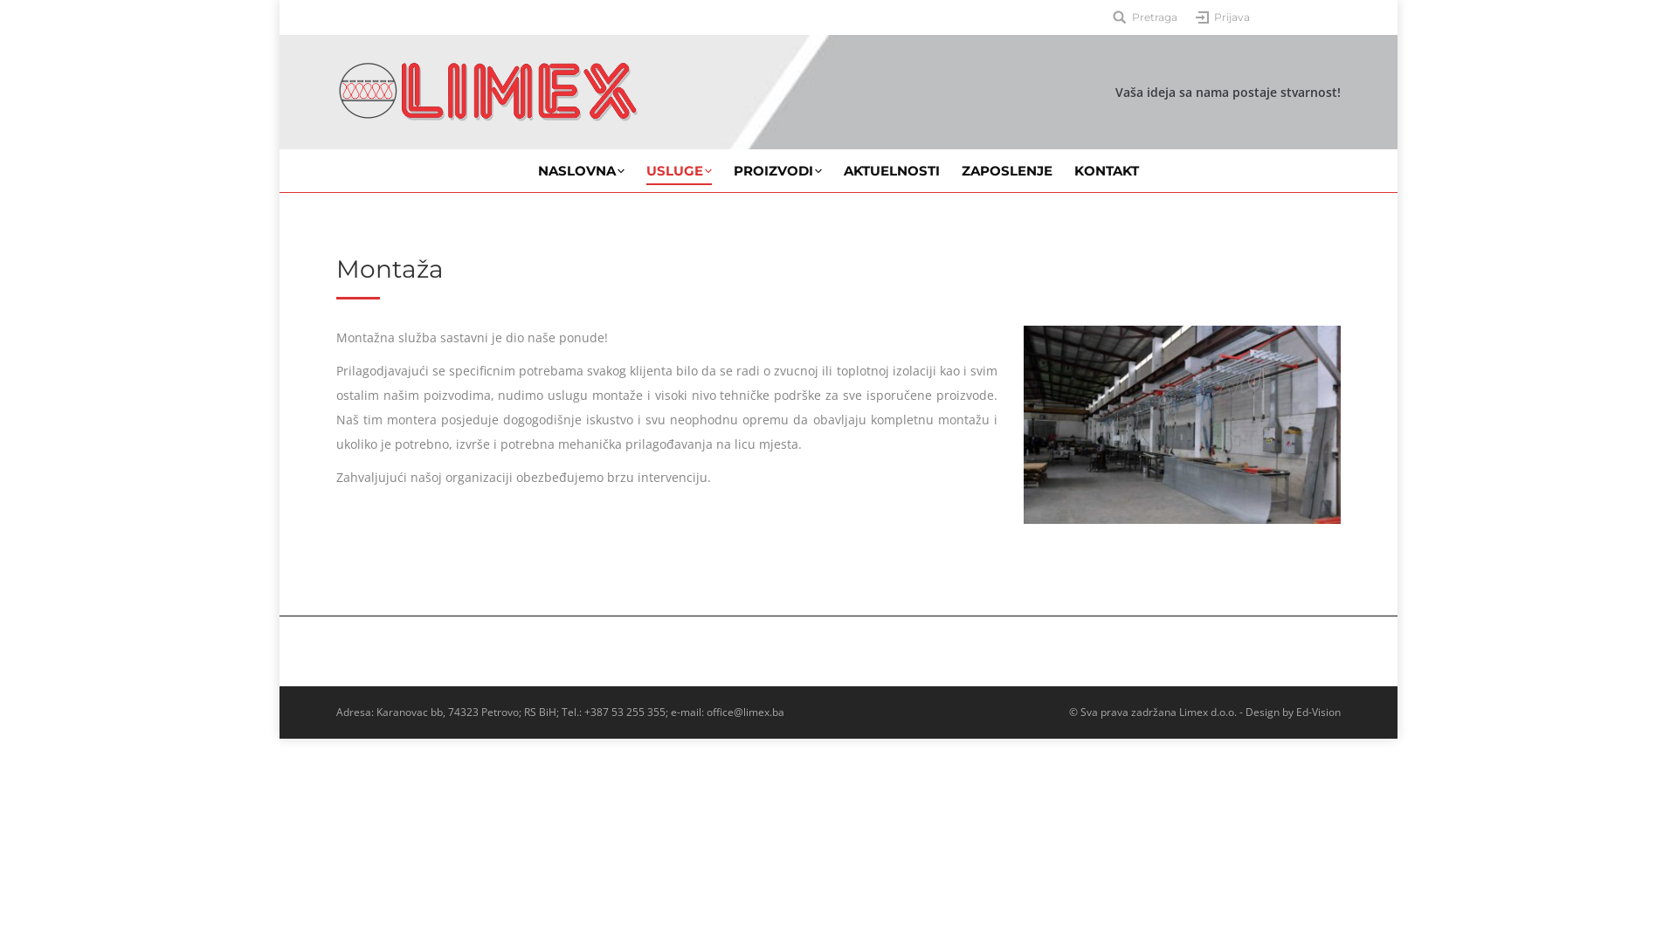 The width and height of the screenshot is (1677, 943). What do you see at coordinates (1107, 171) in the screenshot?
I see `KONTAKT` at bounding box center [1107, 171].